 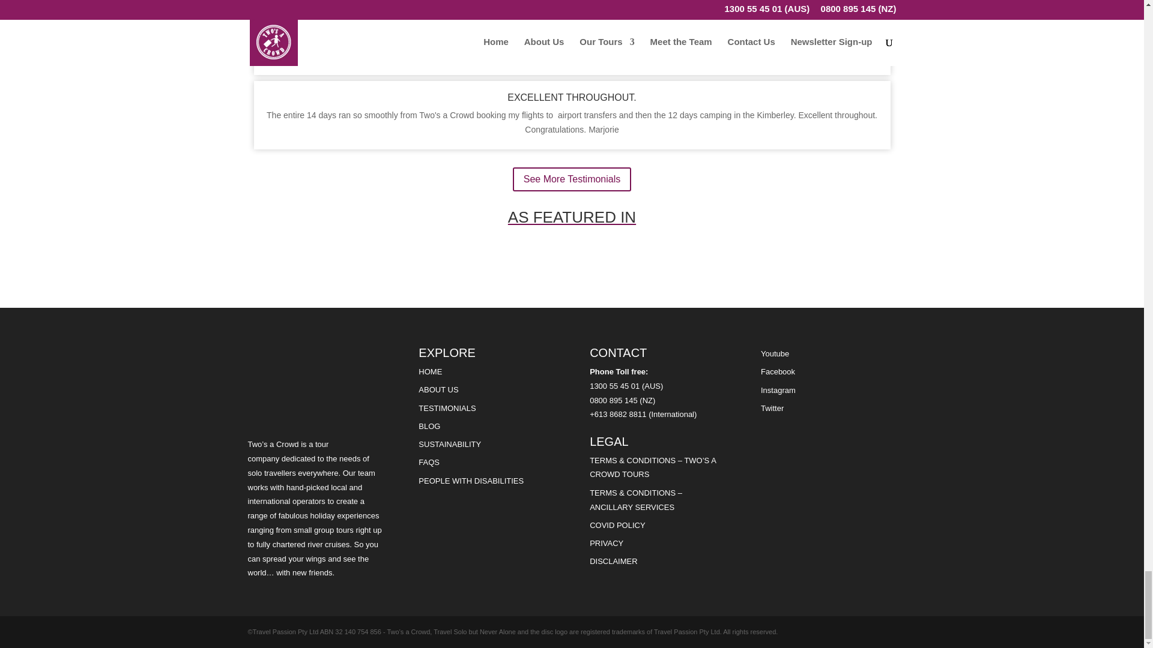 I want to click on DISCLAIMER, so click(x=613, y=560).